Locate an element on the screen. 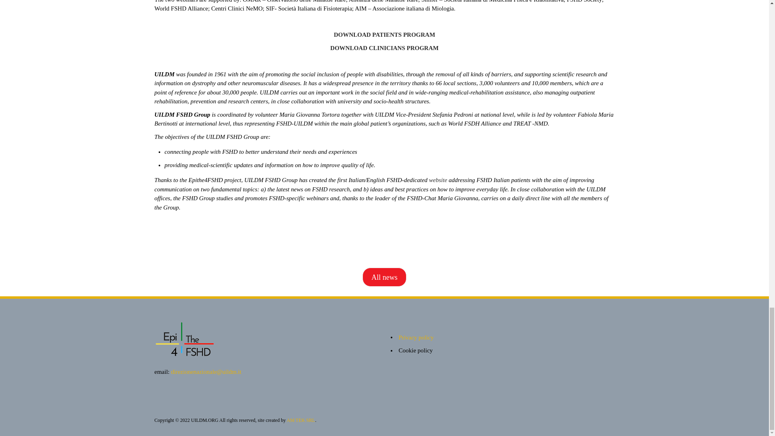  DOWNLOAD CLINICIANS PROGRAM is located at coordinates (384, 48).